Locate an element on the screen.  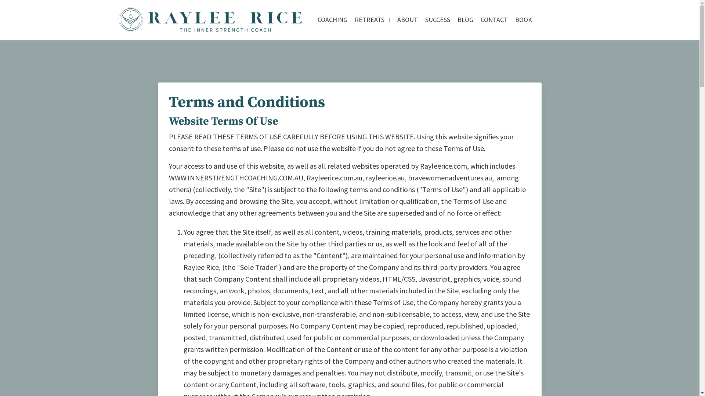
BOOK is located at coordinates (524, 20).